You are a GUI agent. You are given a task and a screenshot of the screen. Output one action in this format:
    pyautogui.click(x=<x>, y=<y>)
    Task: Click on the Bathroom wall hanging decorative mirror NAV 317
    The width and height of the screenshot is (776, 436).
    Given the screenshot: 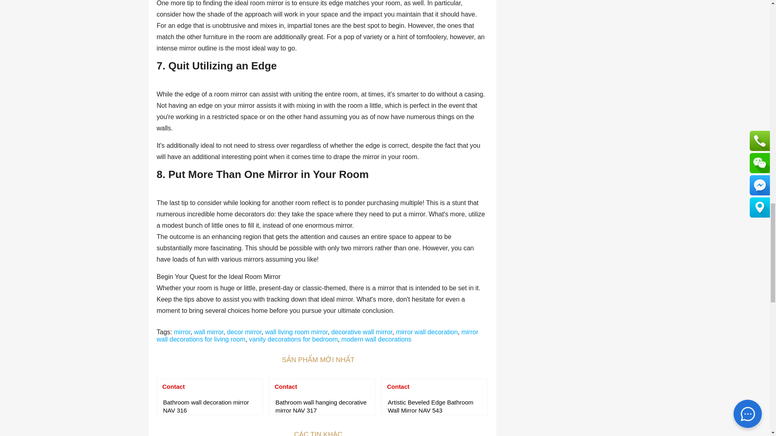 What is the action you would take?
    pyautogui.click(x=322, y=407)
    